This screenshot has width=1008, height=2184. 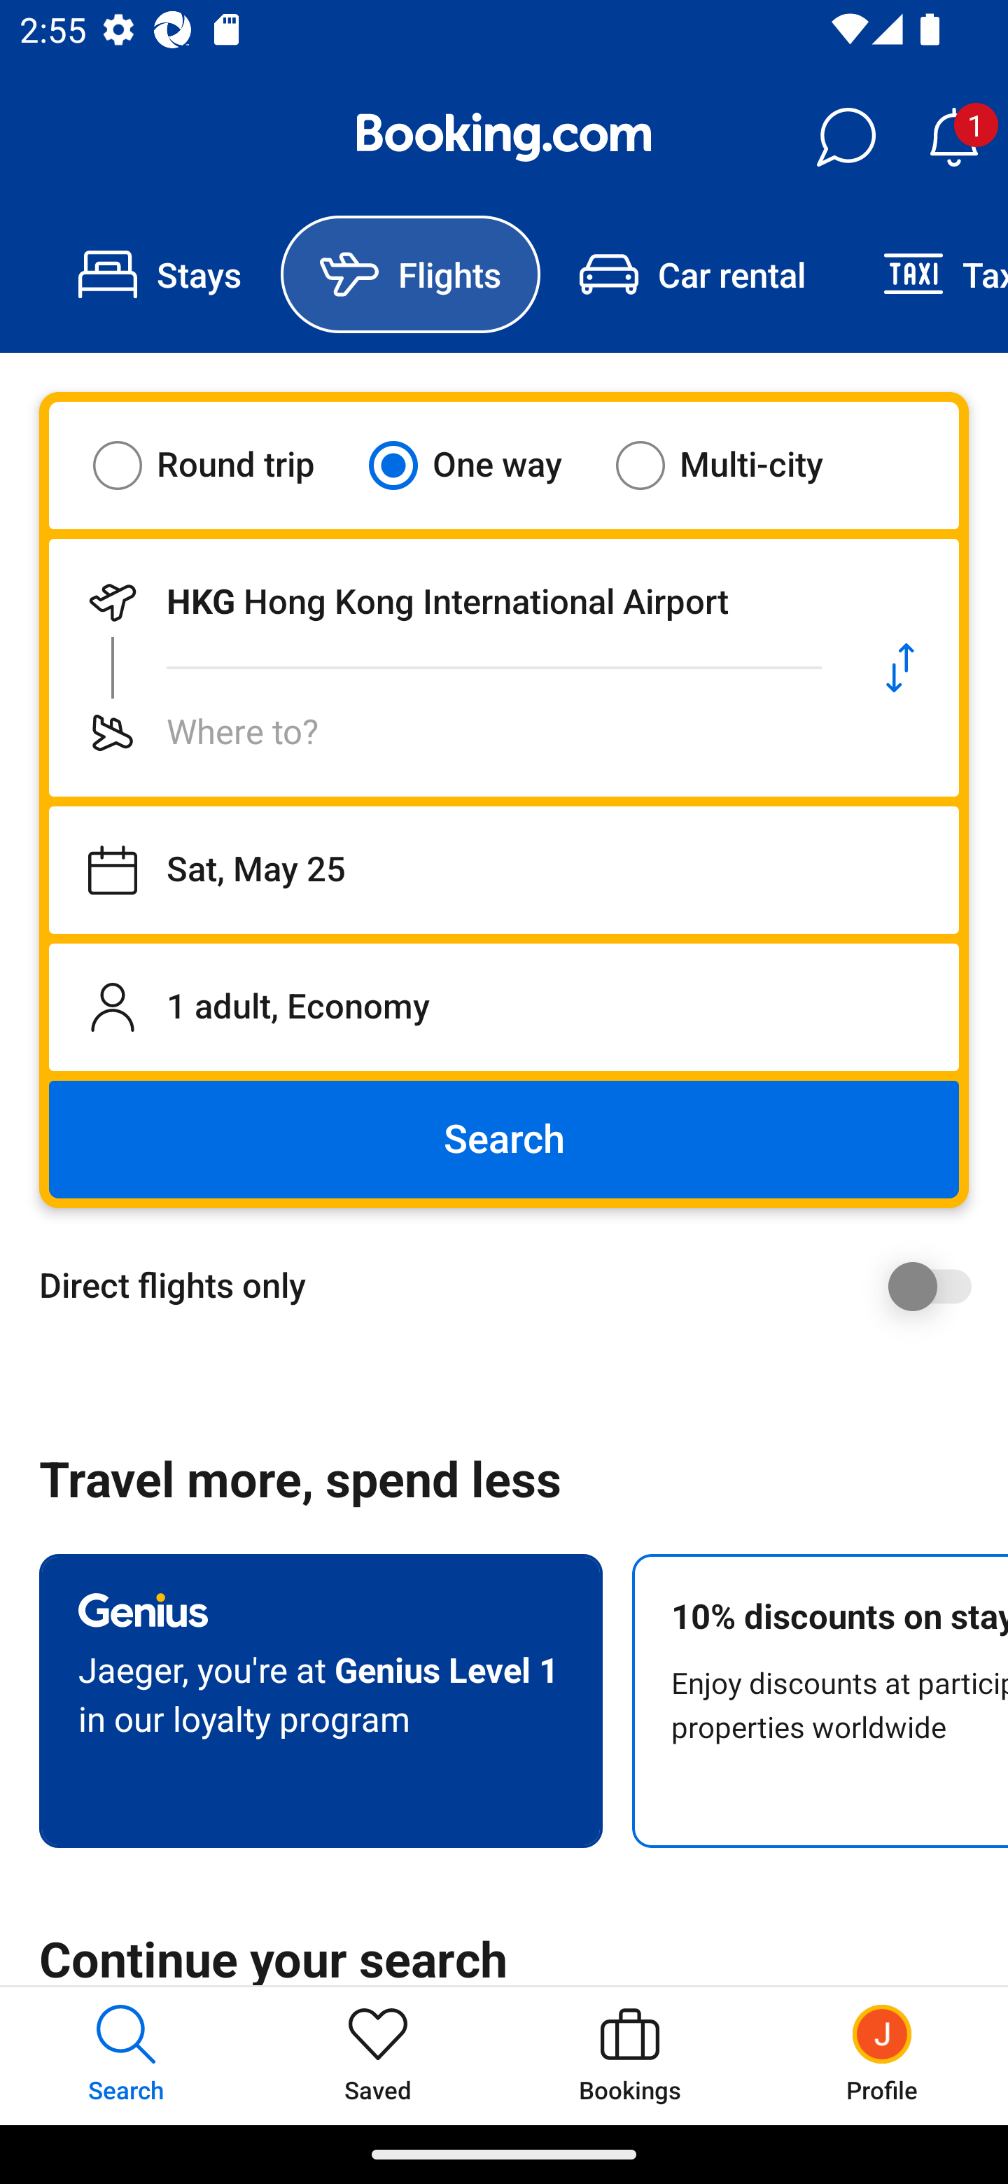 What do you see at coordinates (514, 1286) in the screenshot?
I see `Direct flights only` at bounding box center [514, 1286].